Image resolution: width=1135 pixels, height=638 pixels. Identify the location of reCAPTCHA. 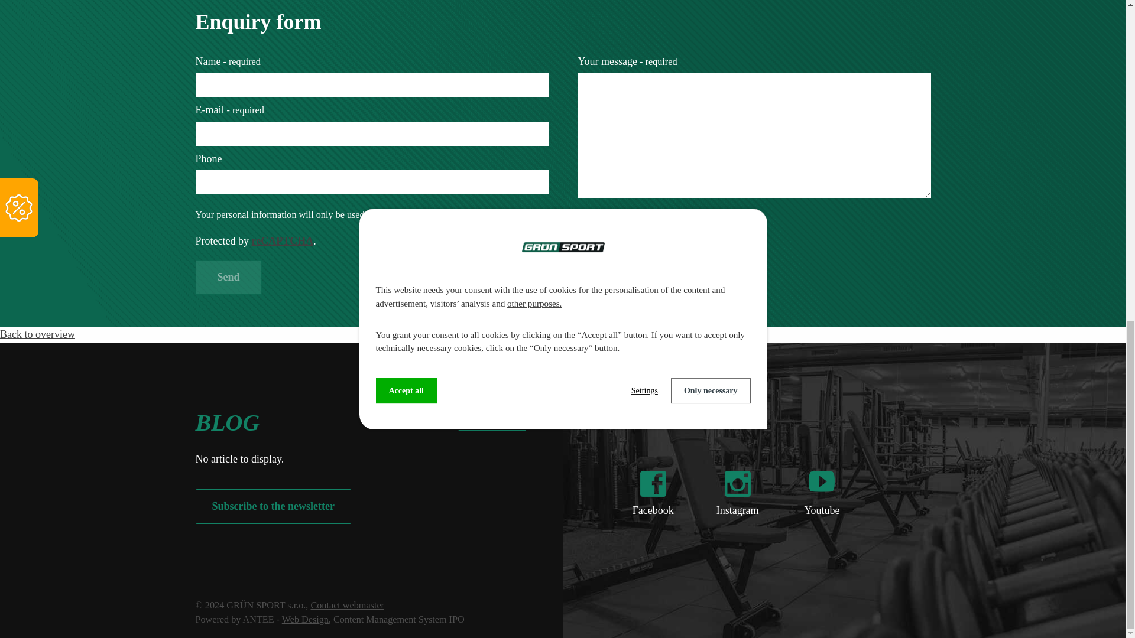
(281, 241).